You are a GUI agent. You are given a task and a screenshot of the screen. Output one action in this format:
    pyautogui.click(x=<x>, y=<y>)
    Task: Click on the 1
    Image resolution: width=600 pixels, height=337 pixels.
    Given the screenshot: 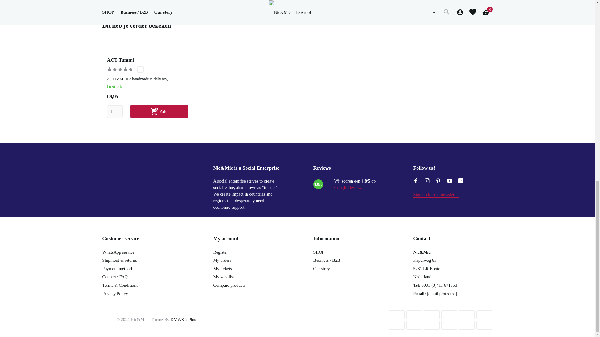 What is the action you would take?
    pyautogui.click(x=114, y=112)
    